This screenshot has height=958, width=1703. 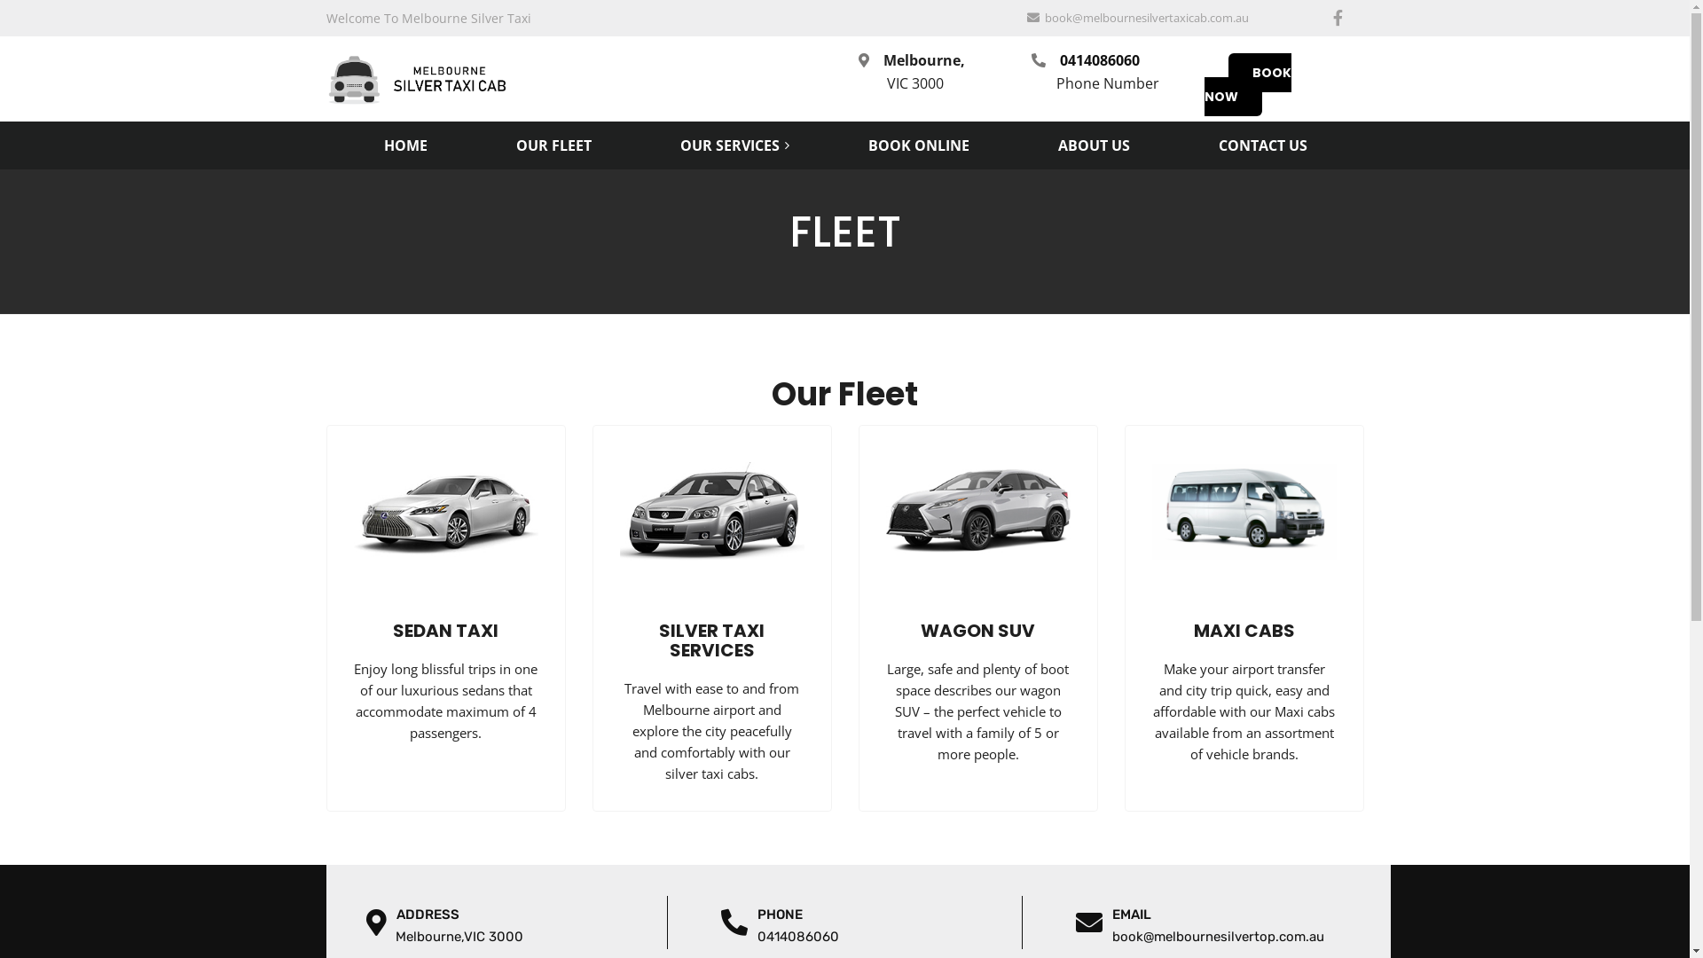 What do you see at coordinates (730, 143) in the screenshot?
I see `OUR SERVICES` at bounding box center [730, 143].